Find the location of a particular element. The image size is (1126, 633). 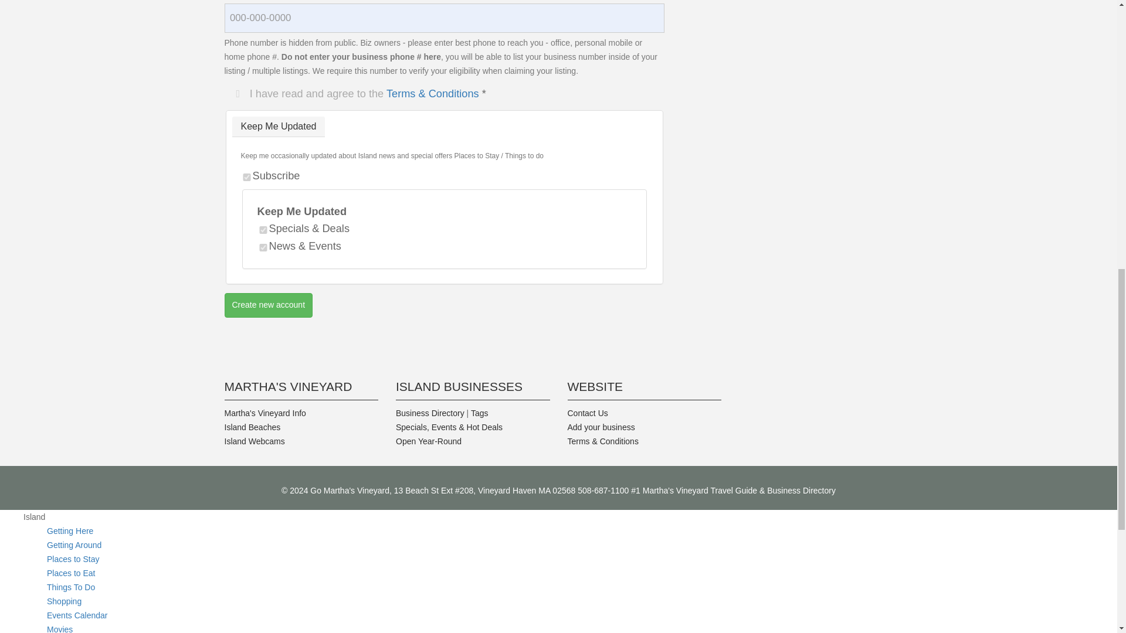

Tags is located at coordinates (480, 413).